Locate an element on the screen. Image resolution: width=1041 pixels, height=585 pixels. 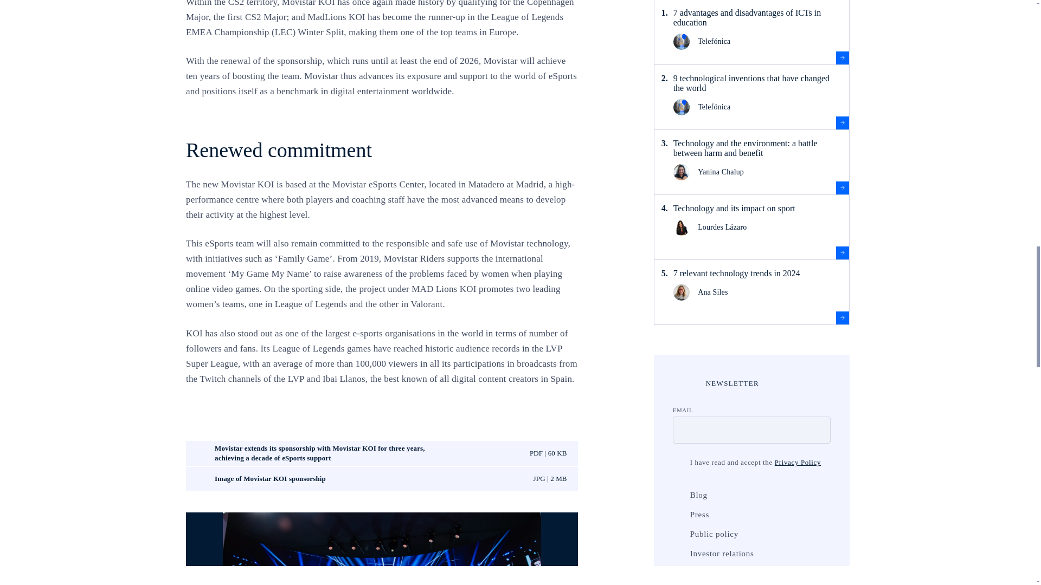
Blog is located at coordinates (678, 495).